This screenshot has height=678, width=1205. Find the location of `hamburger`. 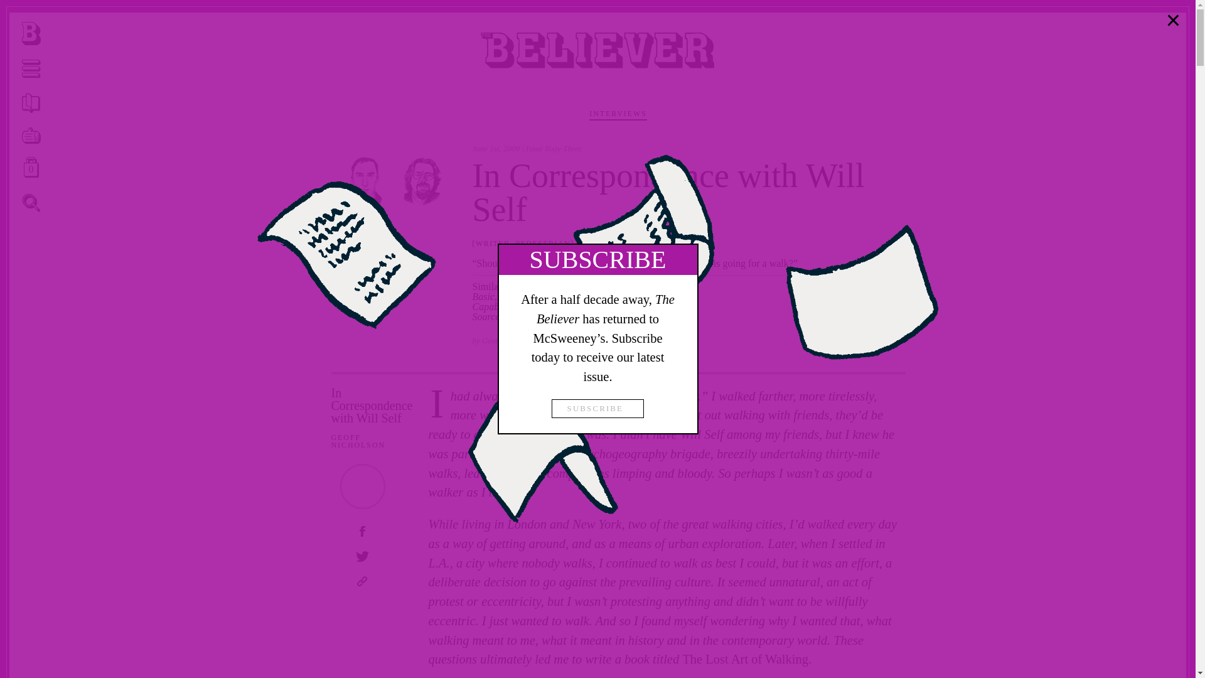

hamburger is located at coordinates (31, 136).